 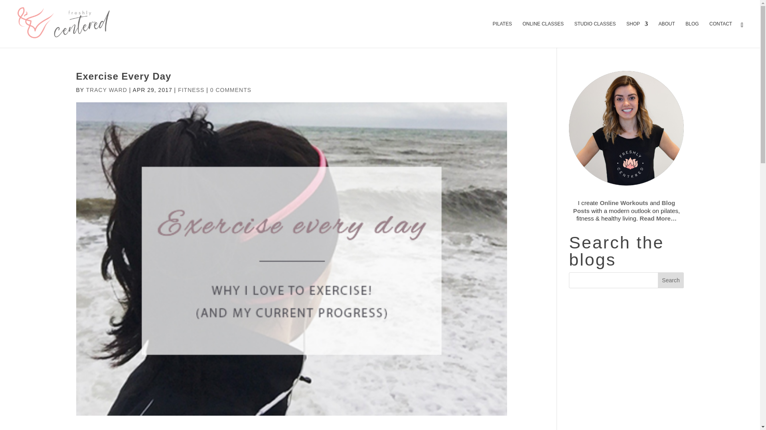 I want to click on Search, so click(x=671, y=280).